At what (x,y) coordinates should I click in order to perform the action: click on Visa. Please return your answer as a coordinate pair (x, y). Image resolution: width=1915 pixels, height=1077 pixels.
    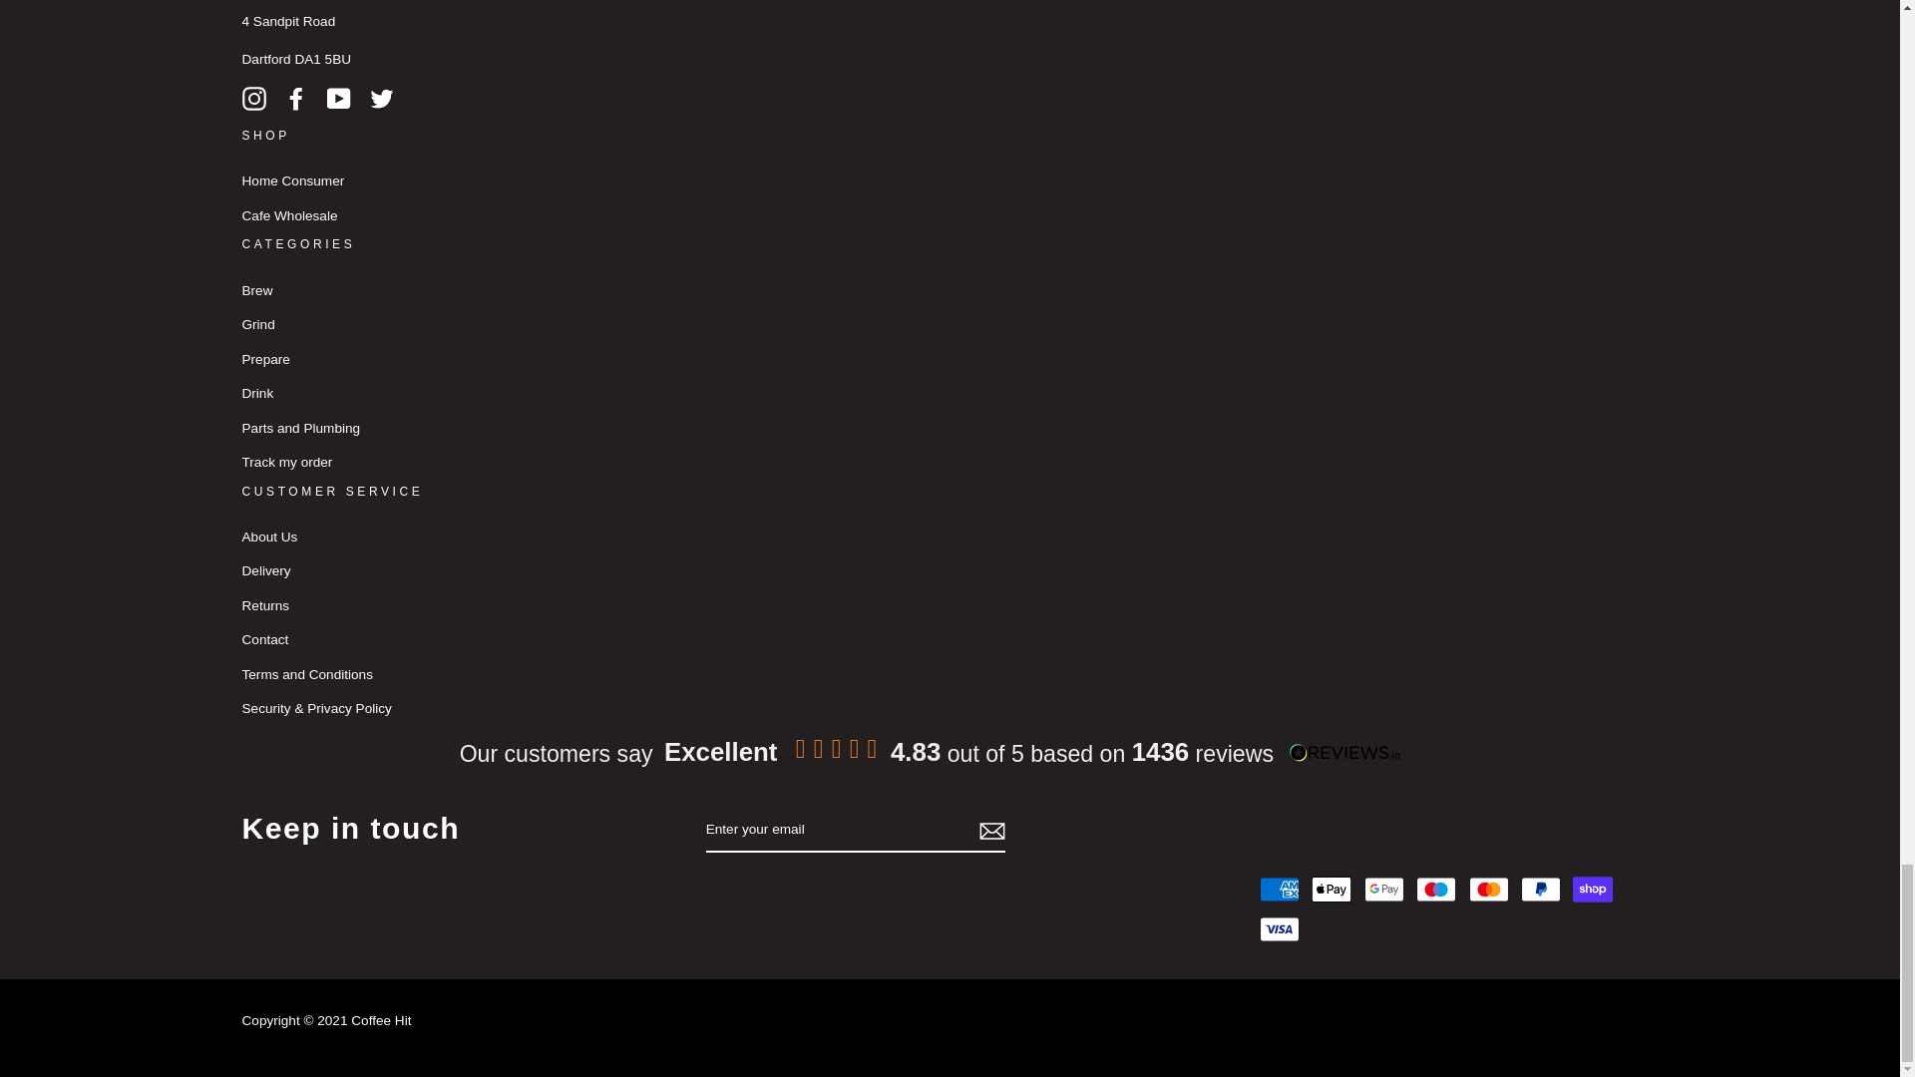
    Looking at the image, I should click on (1280, 928).